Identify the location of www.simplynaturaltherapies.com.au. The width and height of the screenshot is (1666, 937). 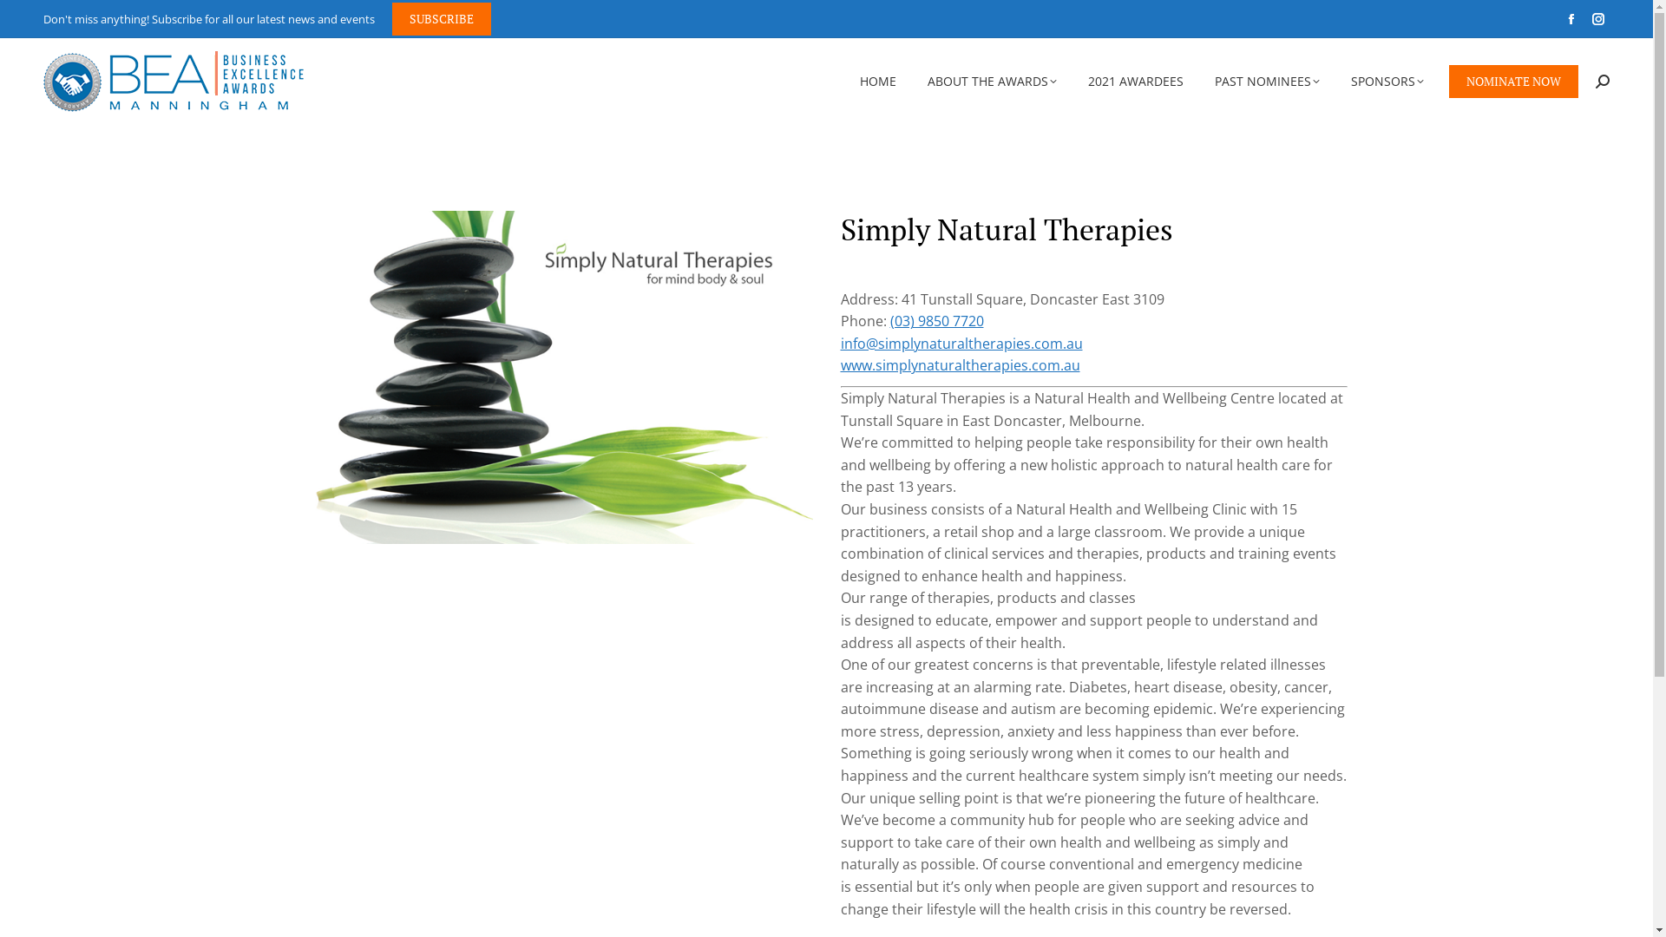
(960, 365).